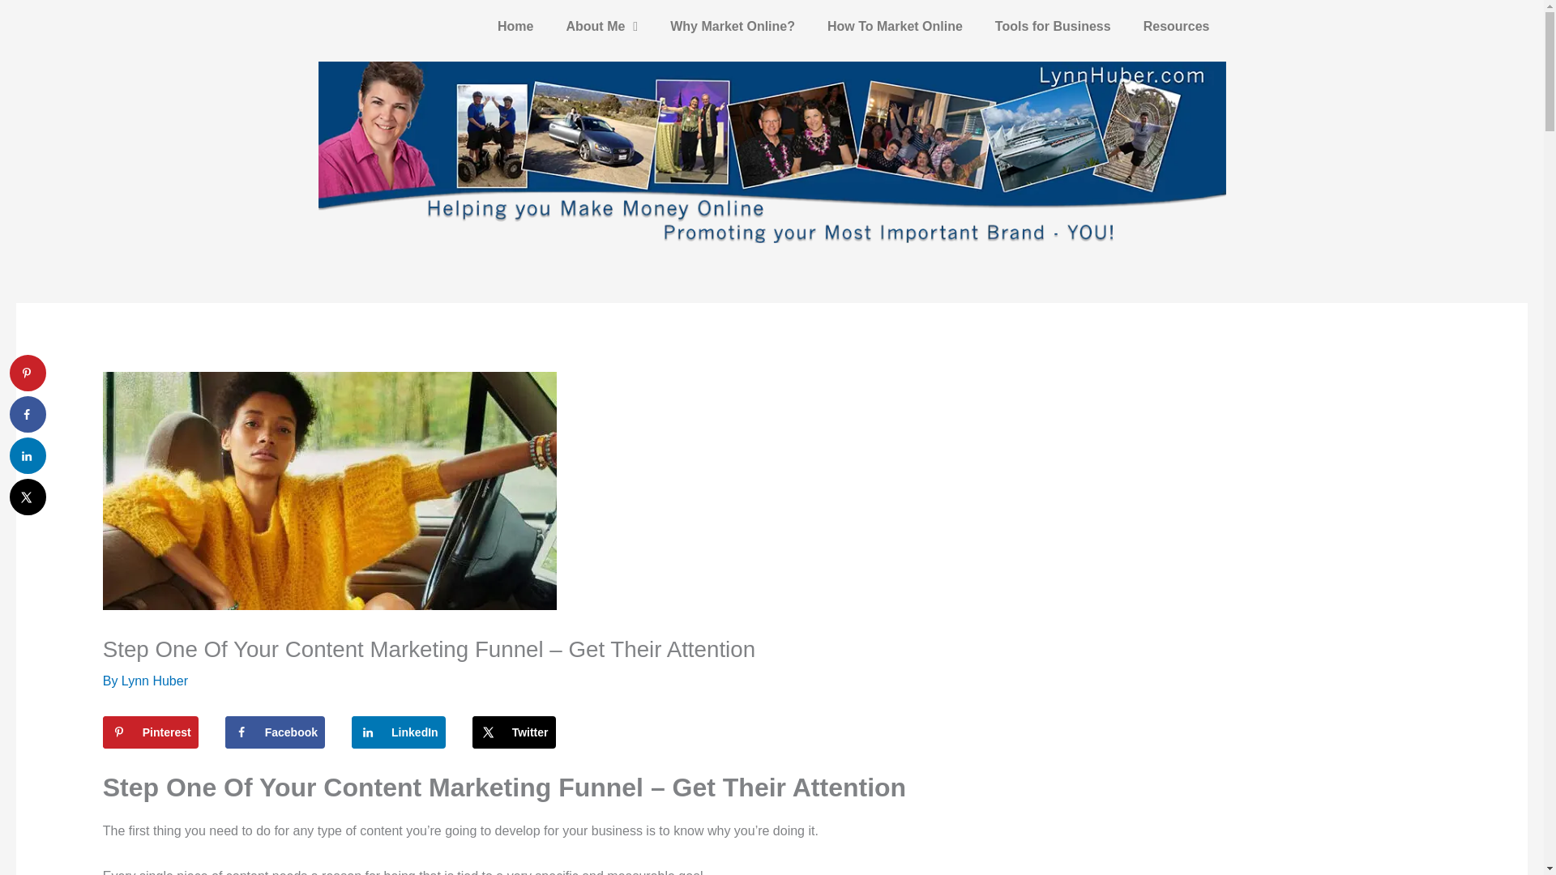  What do you see at coordinates (151, 732) in the screenshot?
I see `Save to Pinterest` at bounding box center [151, 732].